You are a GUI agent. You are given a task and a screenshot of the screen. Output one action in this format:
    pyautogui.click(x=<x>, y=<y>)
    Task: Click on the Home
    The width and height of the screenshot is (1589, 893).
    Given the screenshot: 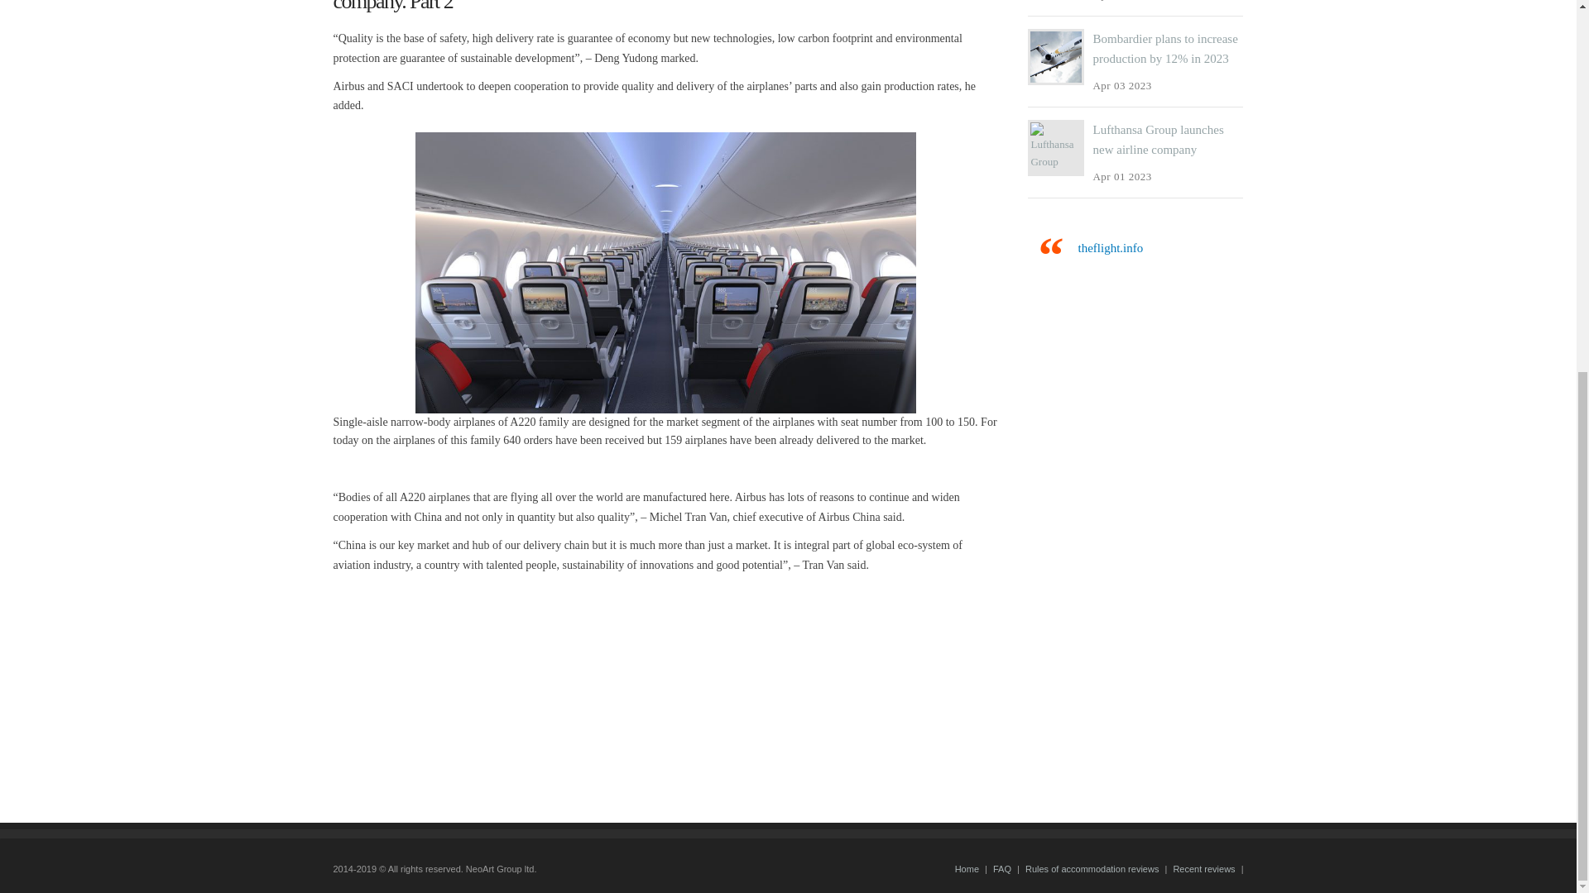 What is the action you would take?
    pyautogui.click(x=967, y=869)
    